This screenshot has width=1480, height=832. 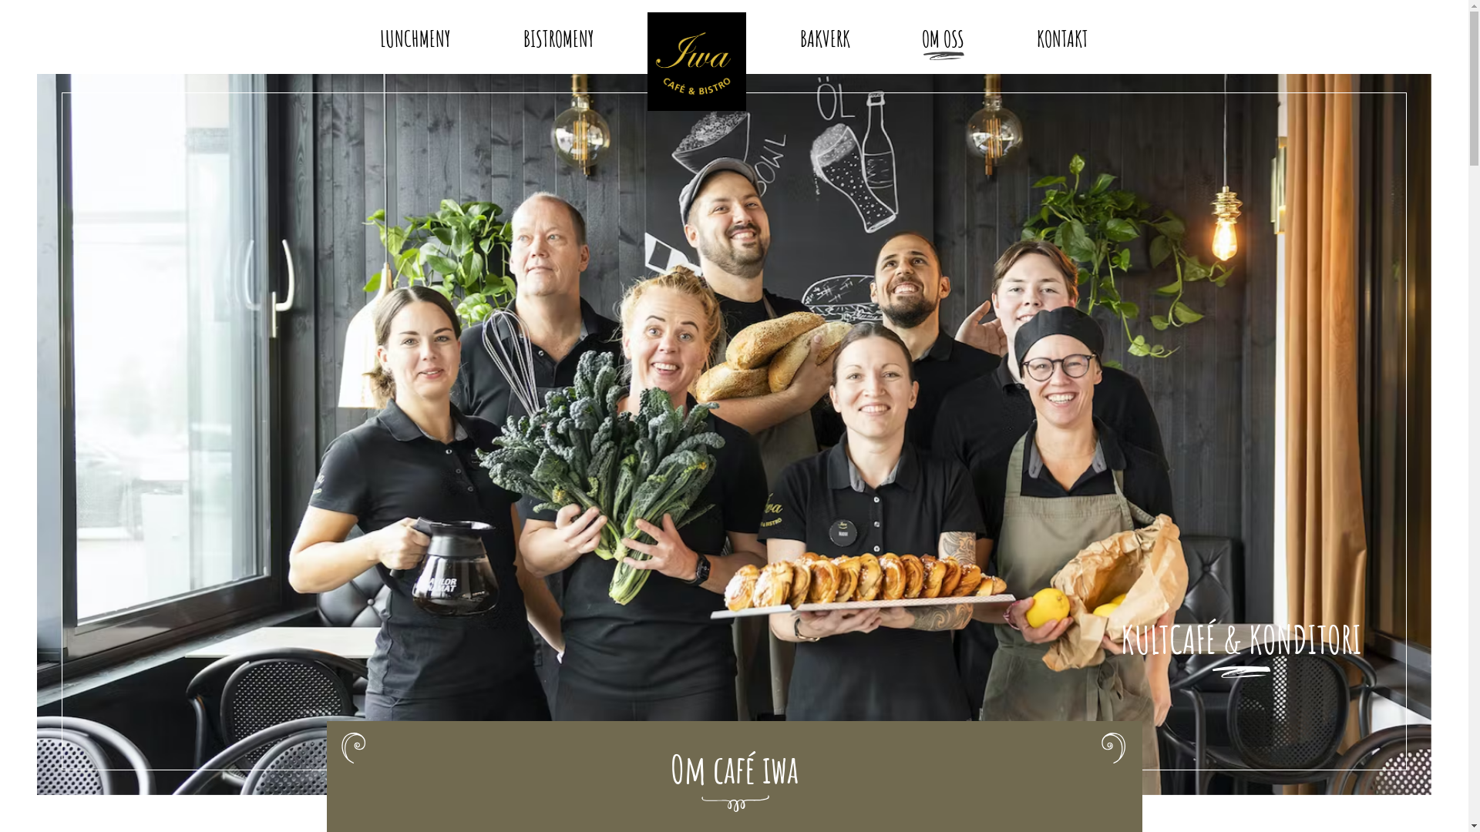 What do you see at coordinates (559, 37) in the screenshot?
I see `BISTROMENY` at bounding box center [559, 37].